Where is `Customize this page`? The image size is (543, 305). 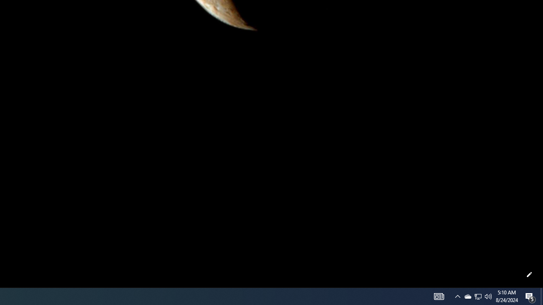 Customize this page is located at coordinates (529, 274).